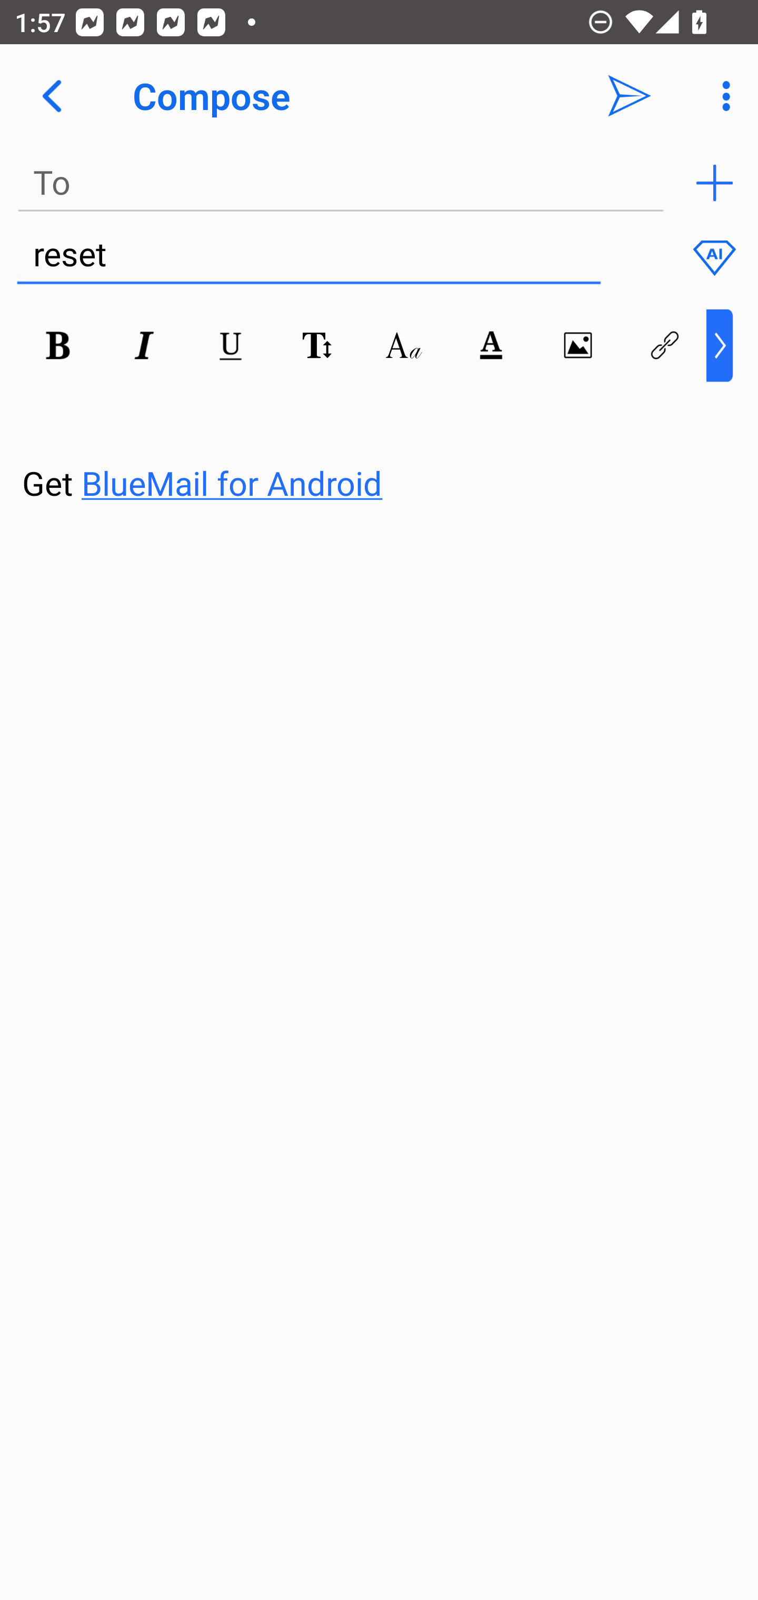  I want to click on 

⁣Get BlueMail for Android ​, so click(363, 444).